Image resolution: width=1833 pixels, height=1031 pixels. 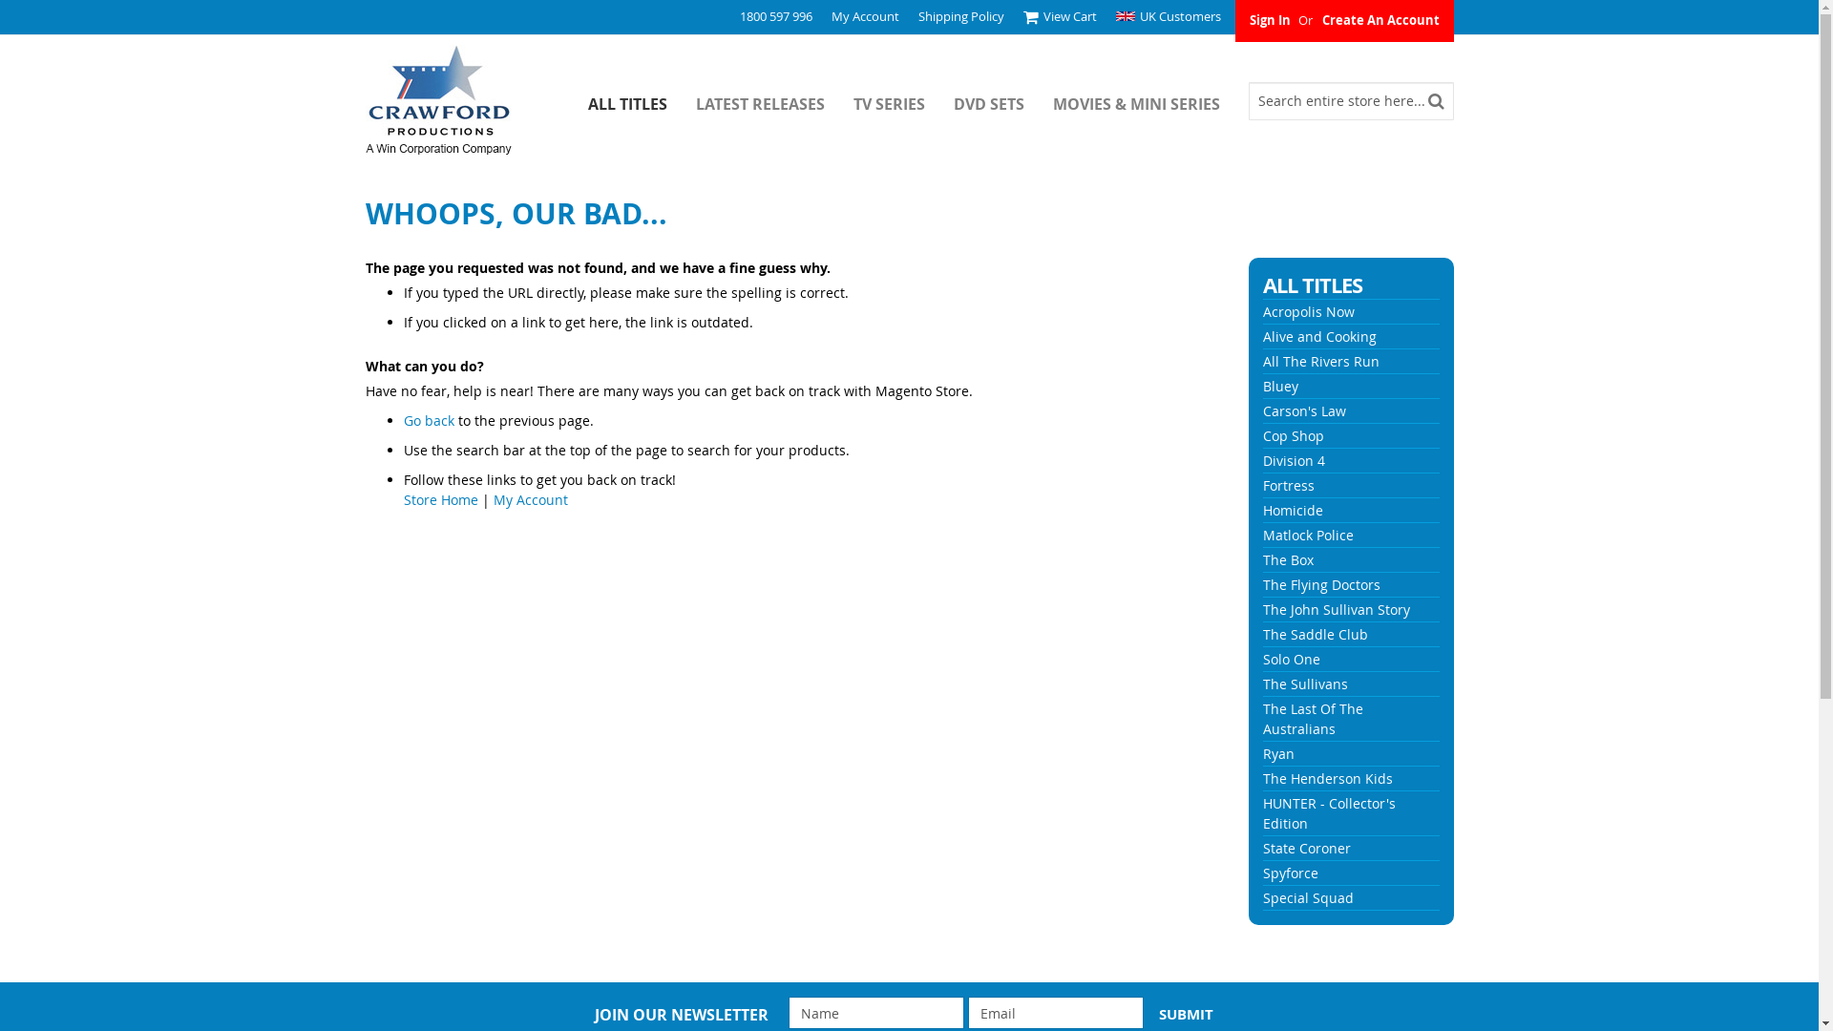 What do you see at coordinates (1281, 386) in the screenshot?
I see `Bluey` at bounding box center [1281, 386].